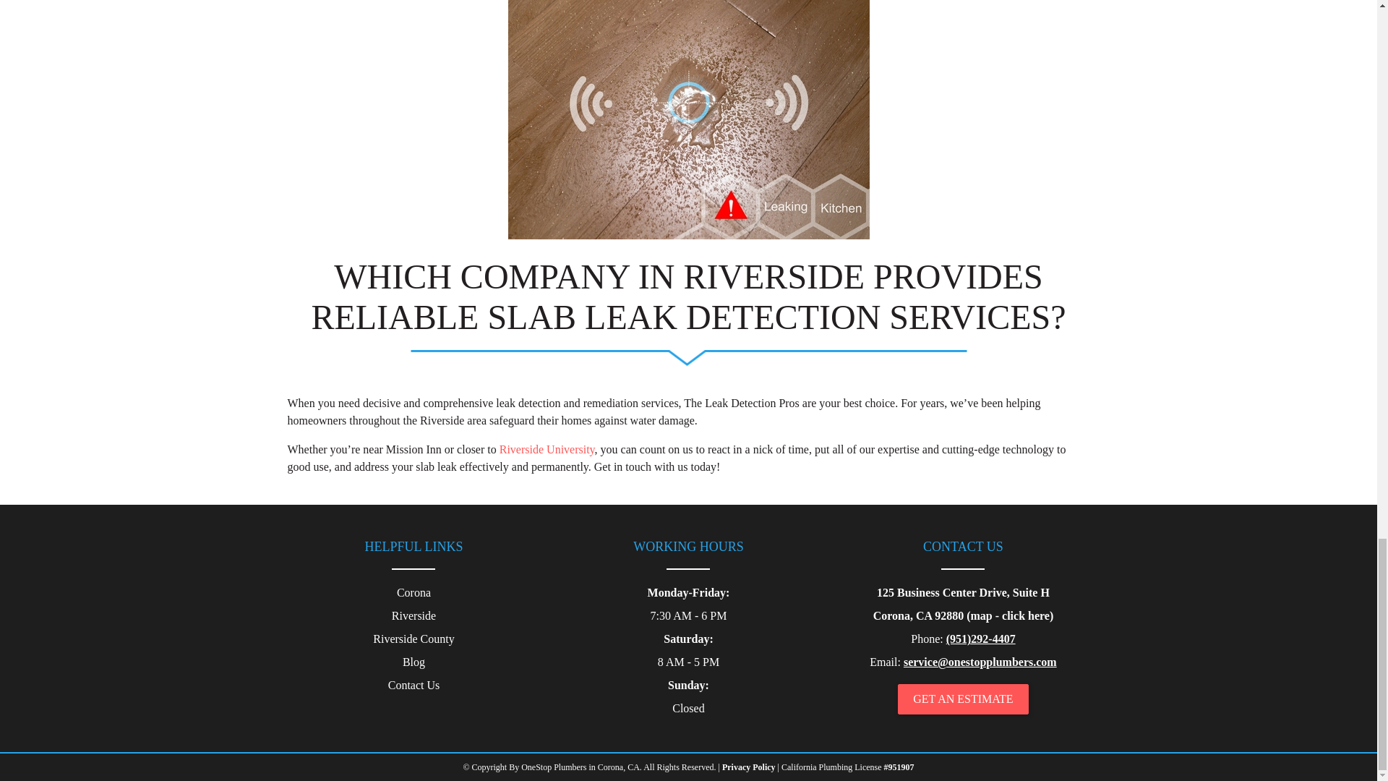  I want to click on Click Here for Directions, so click(1025, 616).